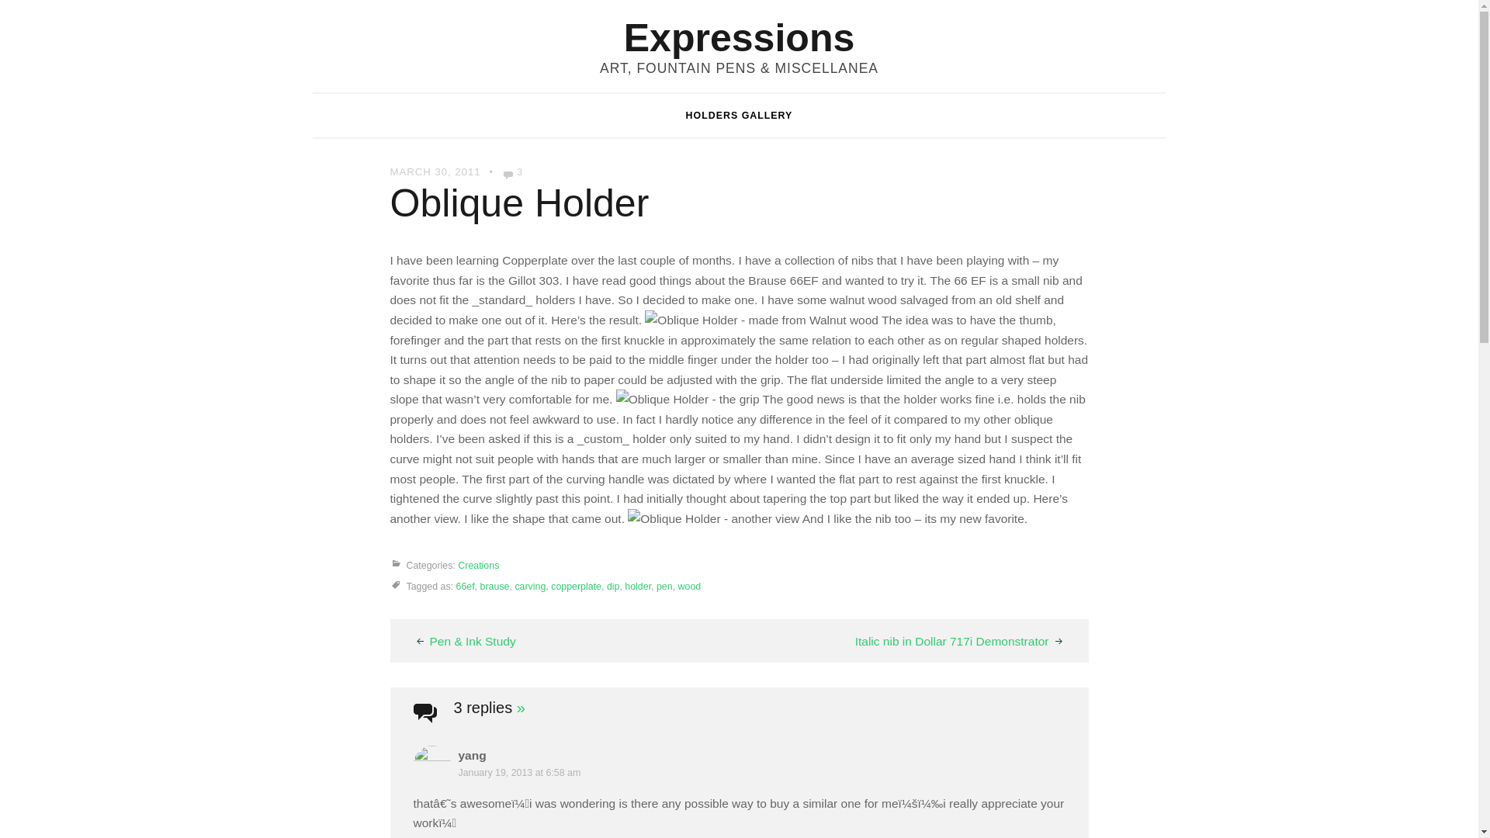 Image resolution: width=1490 pixels, height=838 pixels. What do you see at coordinates (529, 587) in the screenshot?
I see `carving` at bounding box center [529, 587].